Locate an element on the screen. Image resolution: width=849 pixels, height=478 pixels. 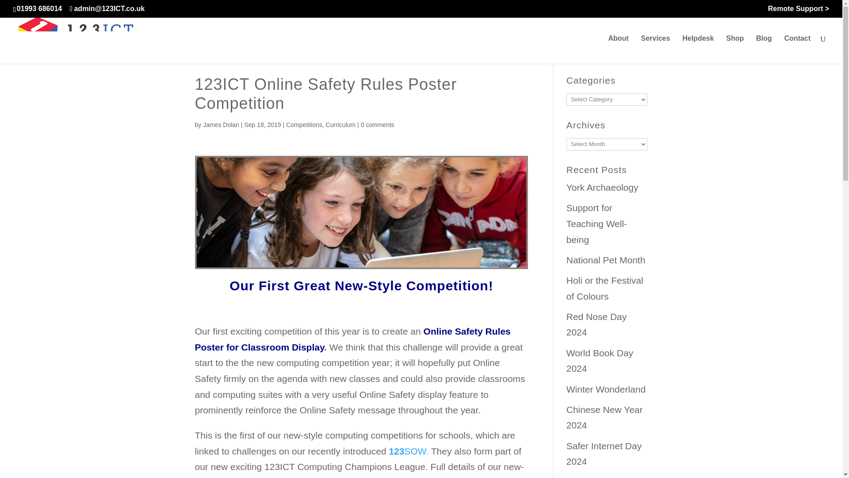
Create Day 24 is located at coordinates (596, 477).